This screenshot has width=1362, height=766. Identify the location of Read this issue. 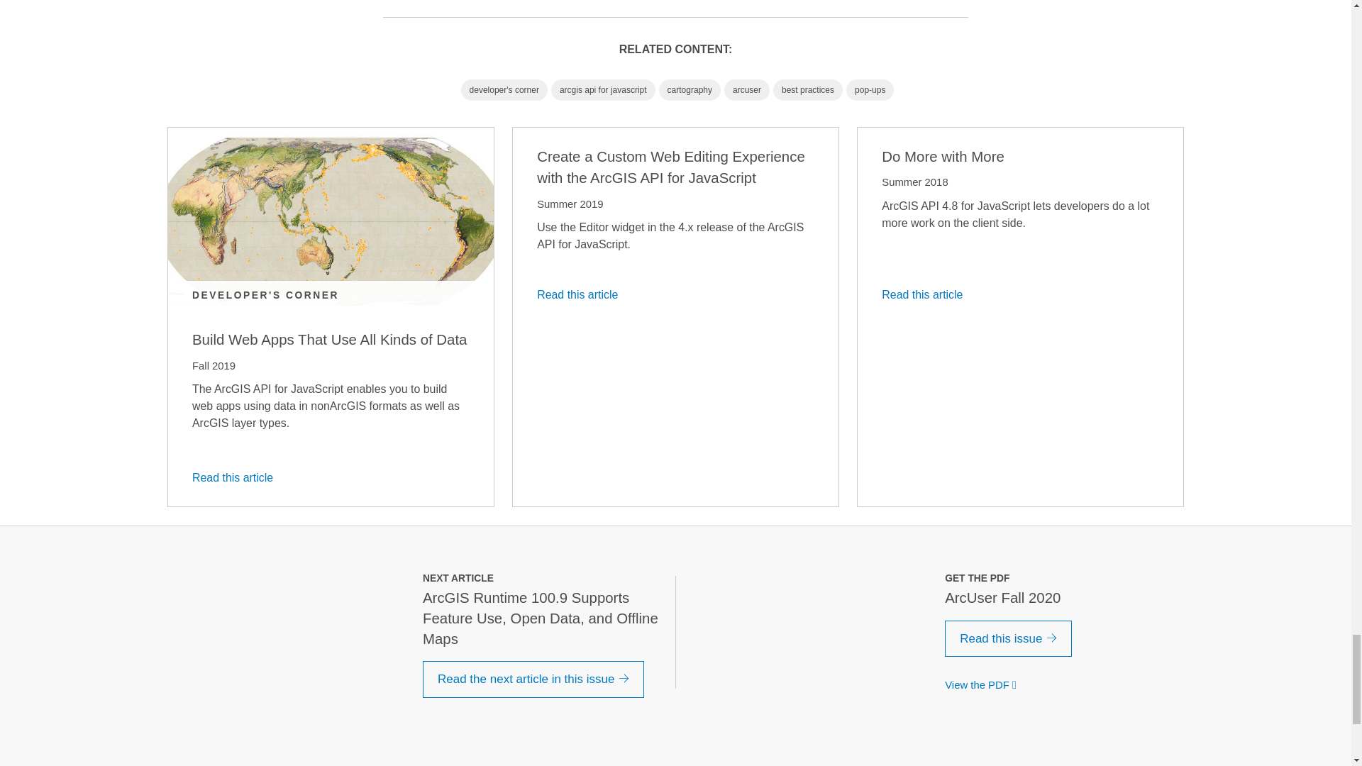
(1009, 638).